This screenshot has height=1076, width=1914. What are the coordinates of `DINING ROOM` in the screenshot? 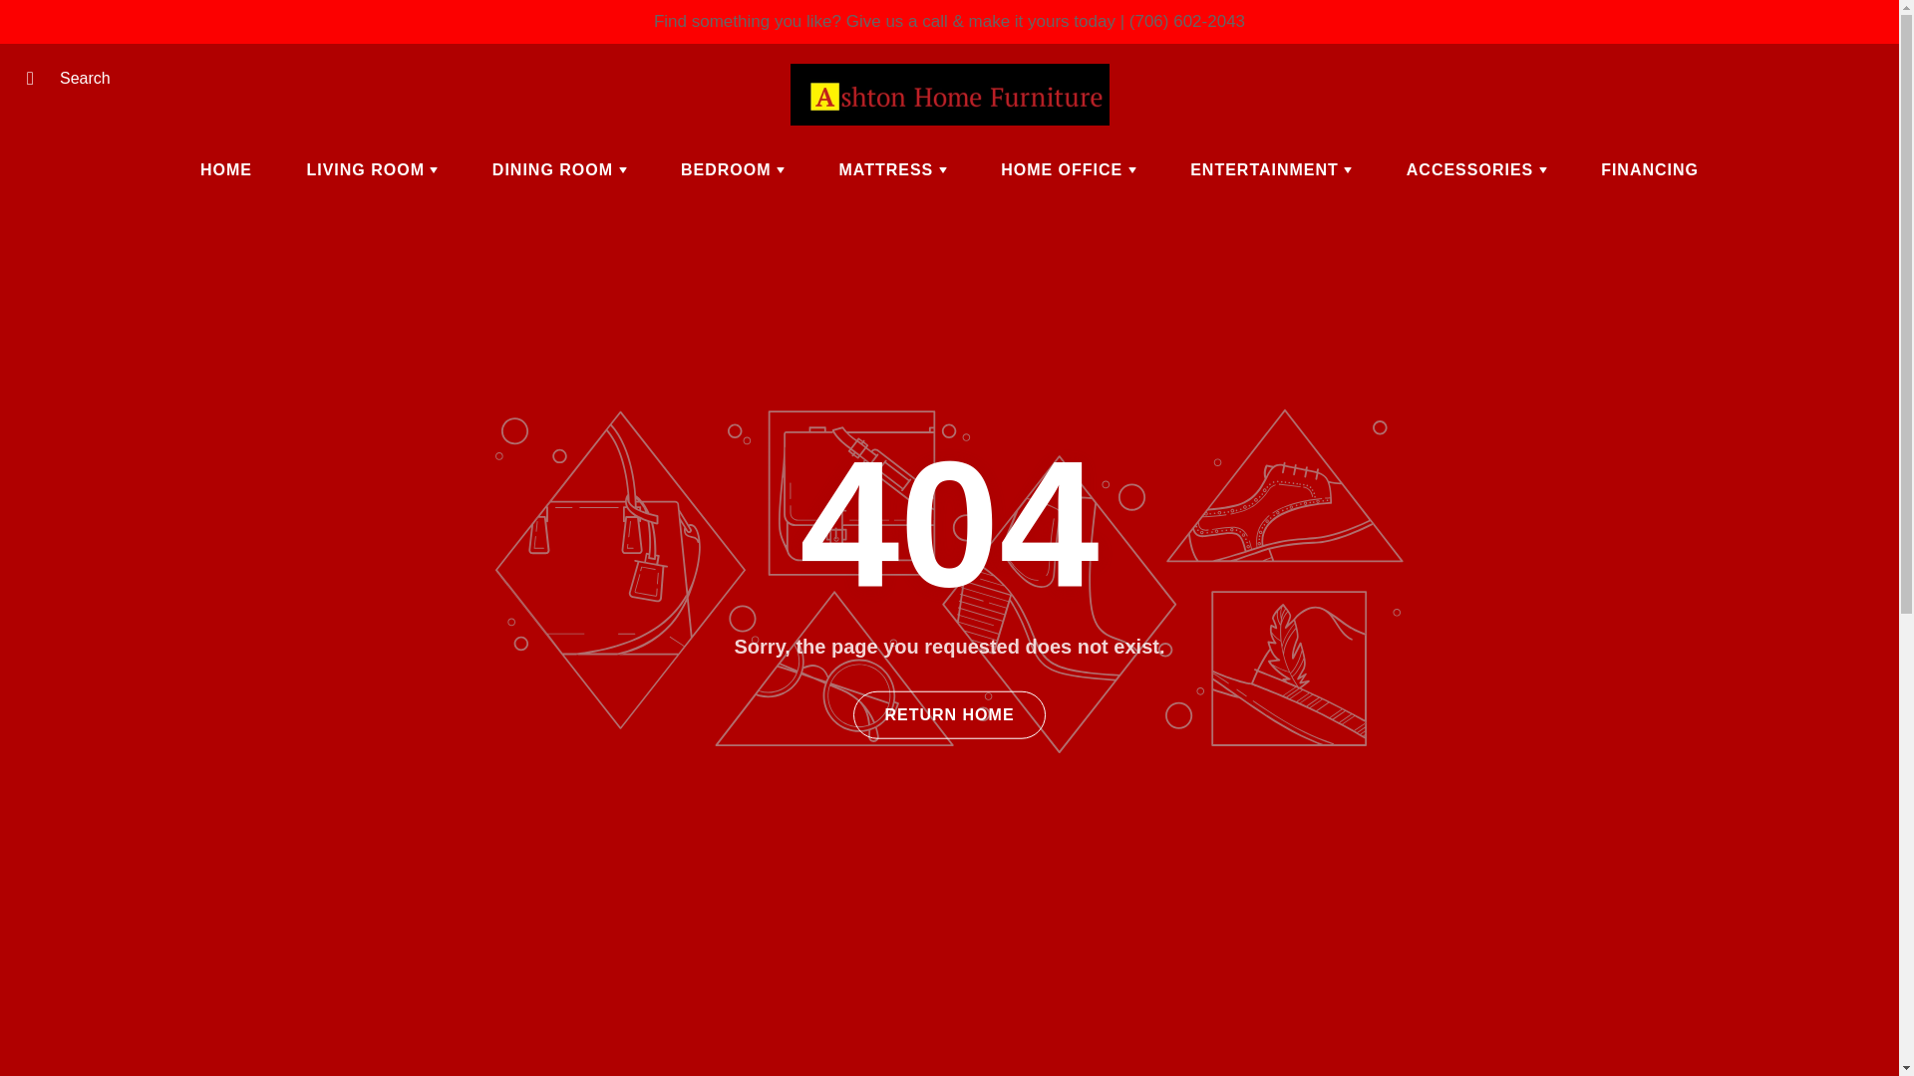 It's located at (559, 169).